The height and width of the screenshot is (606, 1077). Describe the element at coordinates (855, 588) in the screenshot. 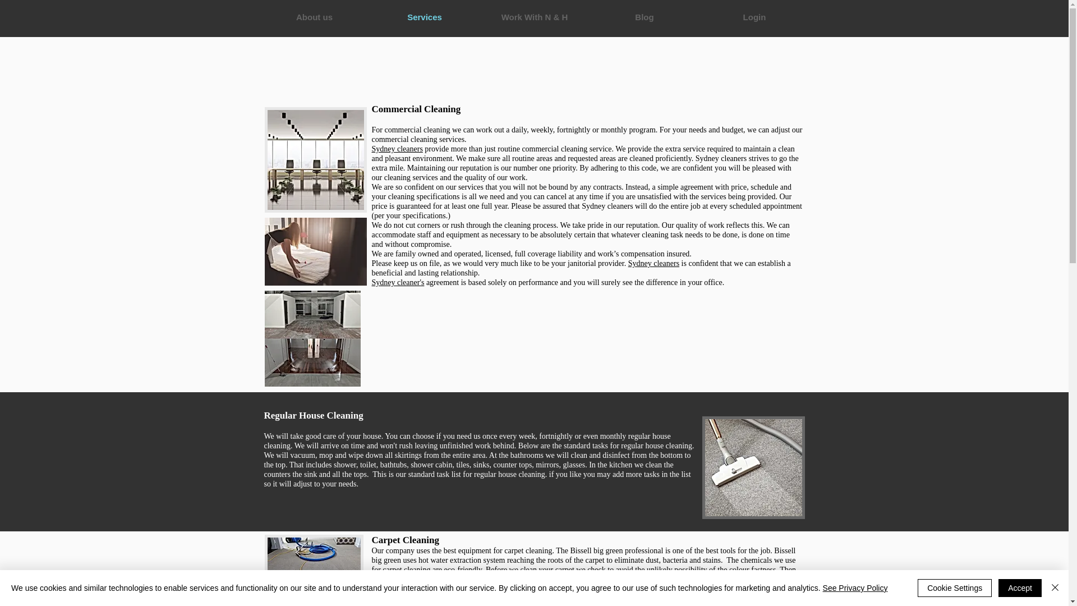

I see `See Privacy Policy` at that location.